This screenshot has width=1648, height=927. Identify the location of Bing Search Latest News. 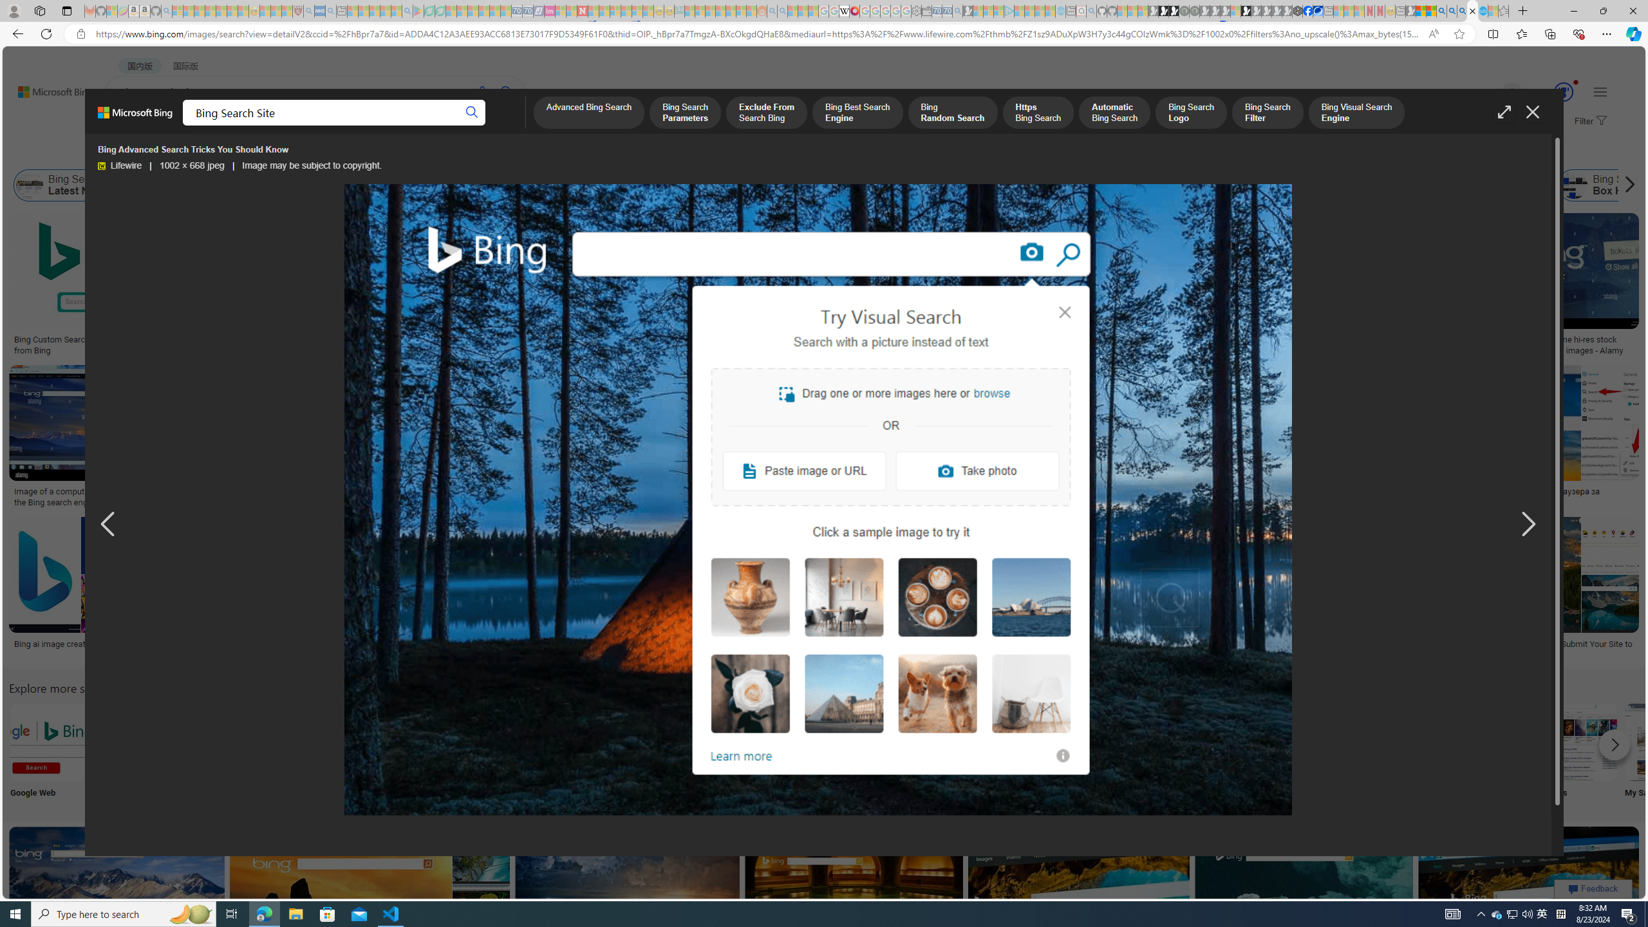
(68, 185).